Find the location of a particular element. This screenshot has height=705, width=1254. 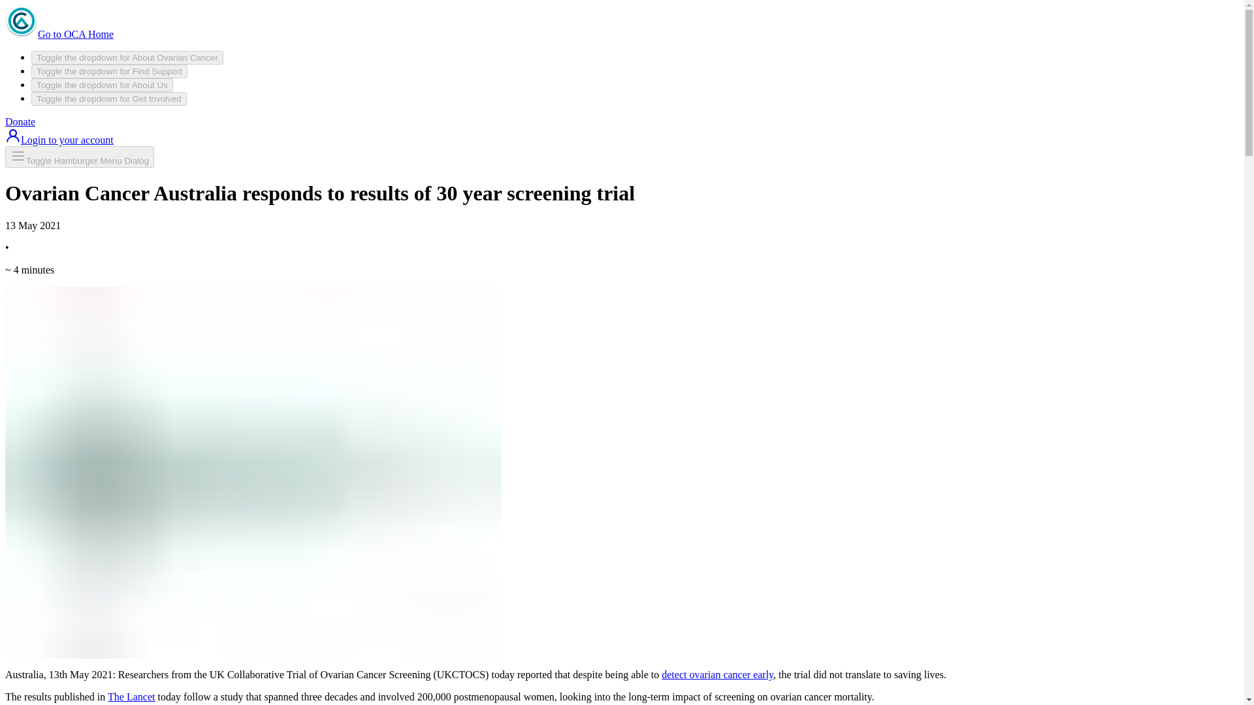

Toggle the dropdown for About Ovarian Cancer is located at coordinates (127, 57).